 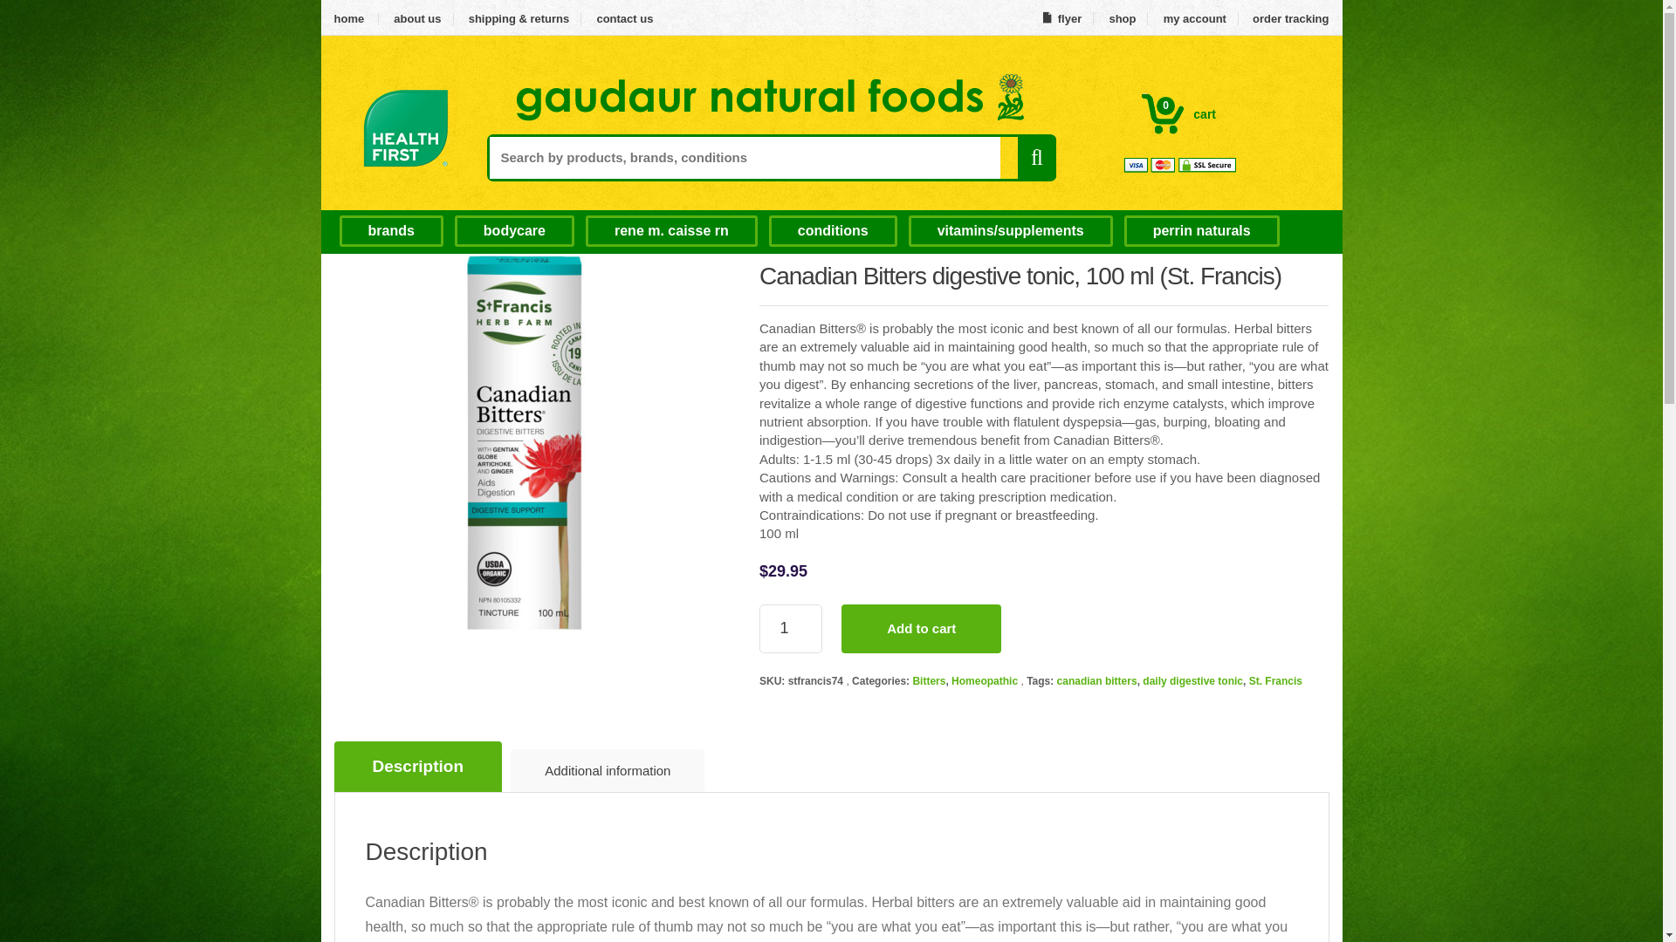 What do you see at coordinates (356, 19) in the screenshot?
I see `1` at bounding box center [356, 19].